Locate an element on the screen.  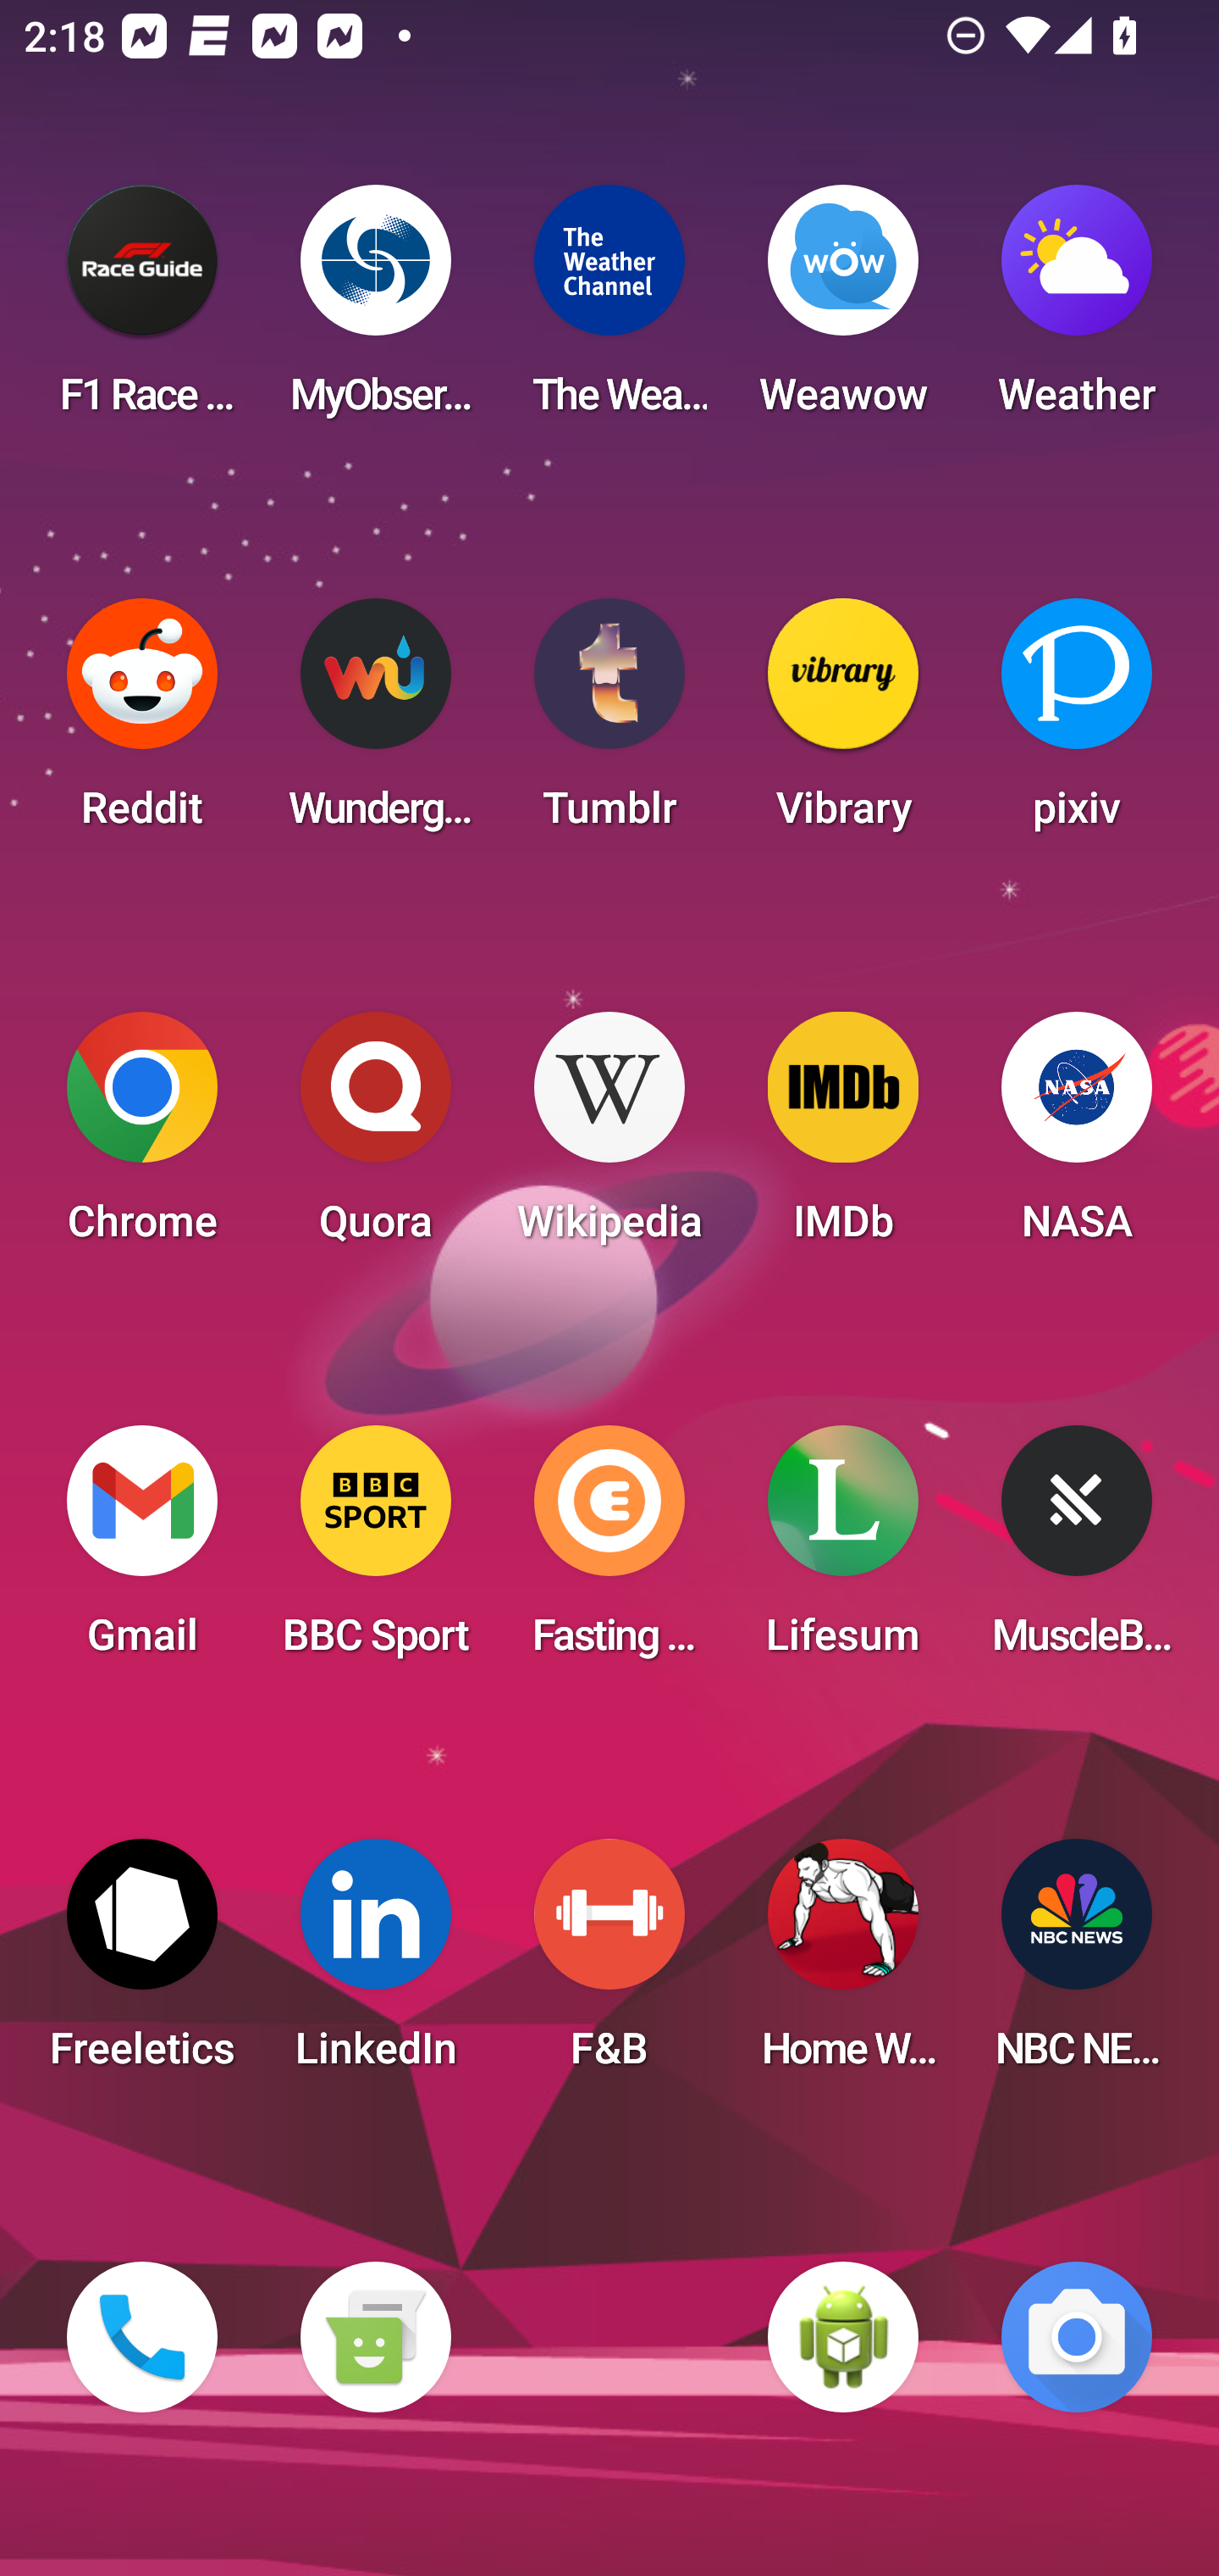
Freeletics is located at coordinates (142, 1964).